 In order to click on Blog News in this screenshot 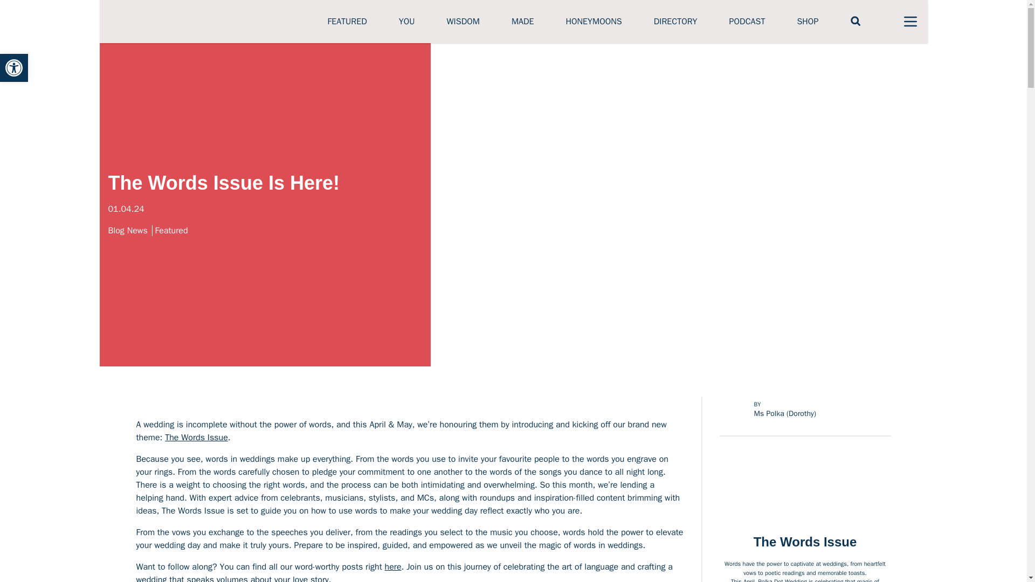, I will do `click(129, 231)`.